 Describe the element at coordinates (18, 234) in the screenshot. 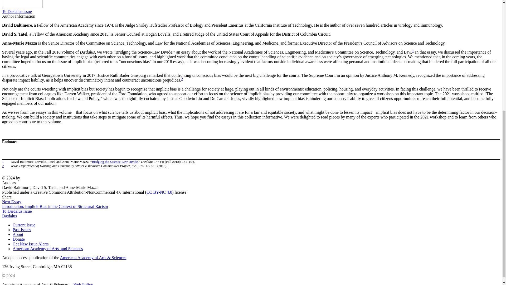

I see `About` at that location.